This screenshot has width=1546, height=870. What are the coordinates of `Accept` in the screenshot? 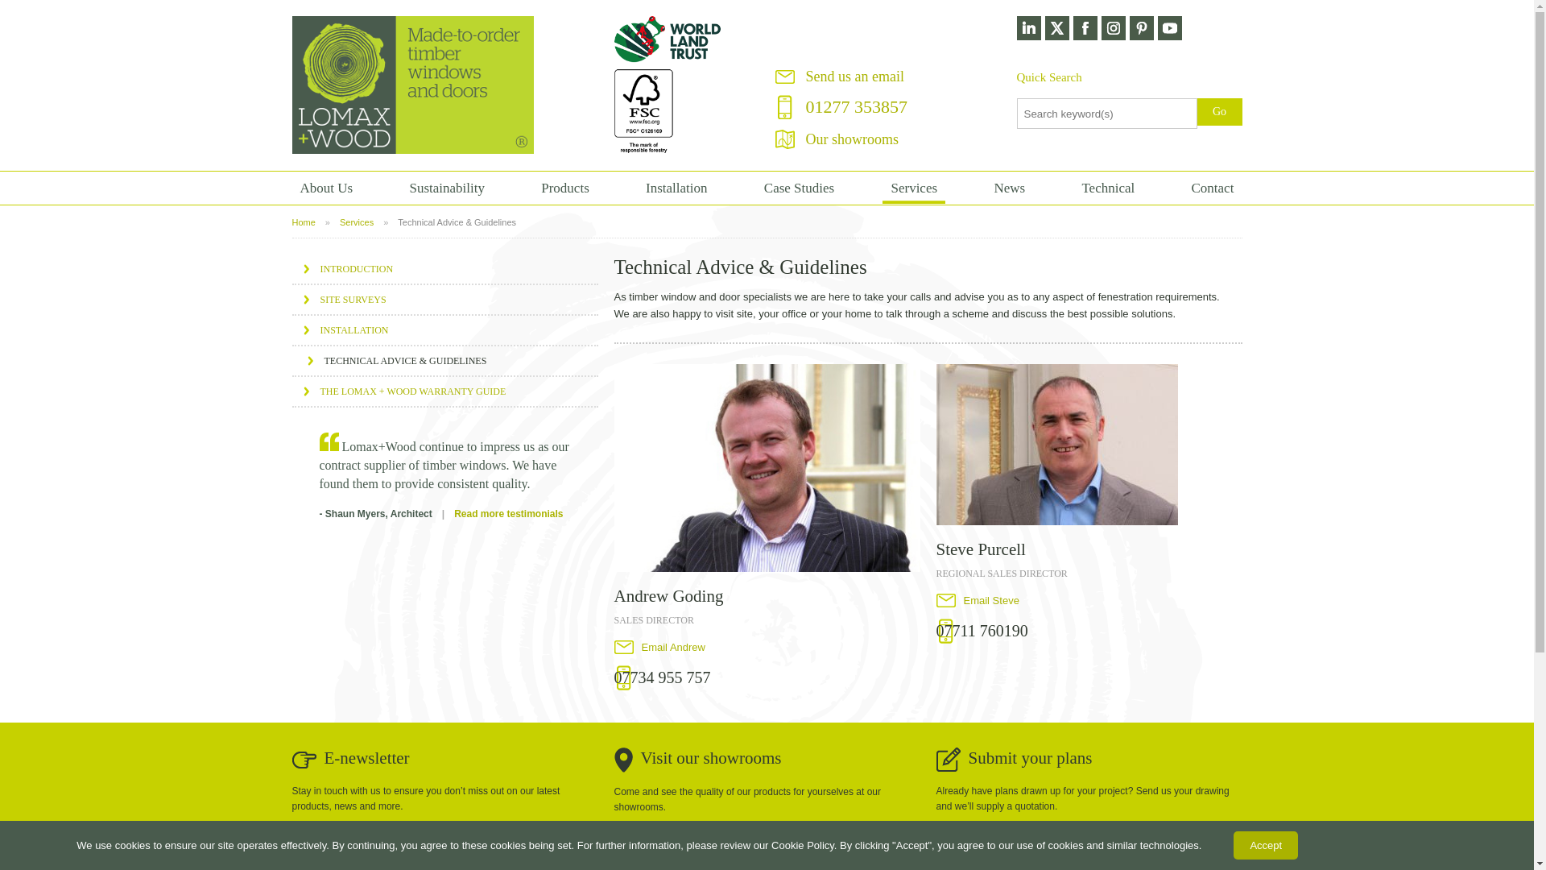 It's located at (1266, 846).